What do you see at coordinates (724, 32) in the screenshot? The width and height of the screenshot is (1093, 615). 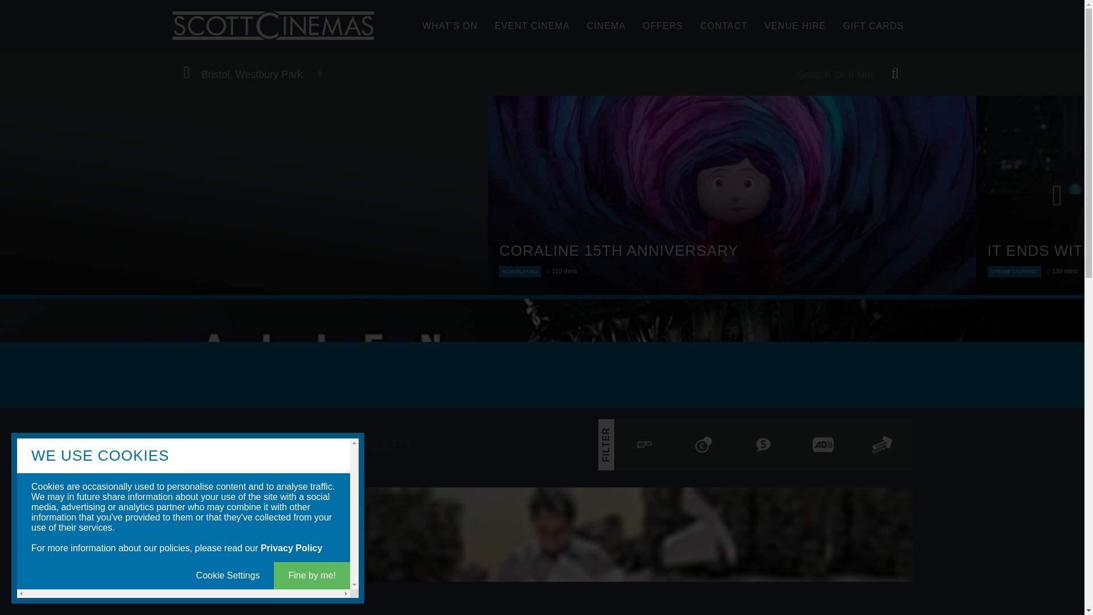 I see `CONTACT` at bounding box center [724, 32].